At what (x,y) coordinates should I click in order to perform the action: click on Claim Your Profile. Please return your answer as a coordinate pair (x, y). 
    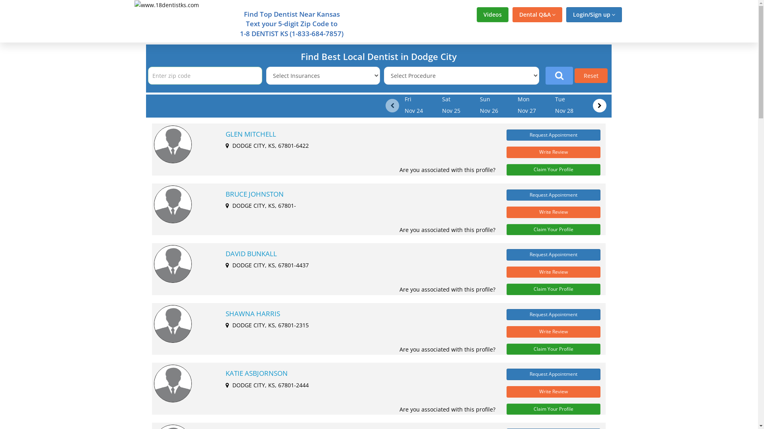
    Looking at the image, I should click on (554, 230).